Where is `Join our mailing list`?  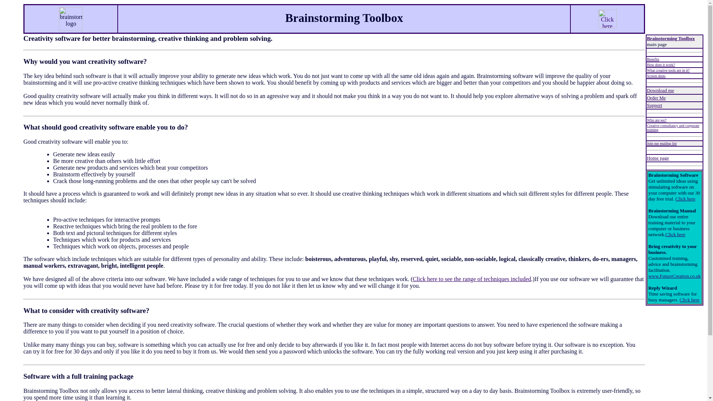 Join our mailing list is located at coordinates (662, 143).